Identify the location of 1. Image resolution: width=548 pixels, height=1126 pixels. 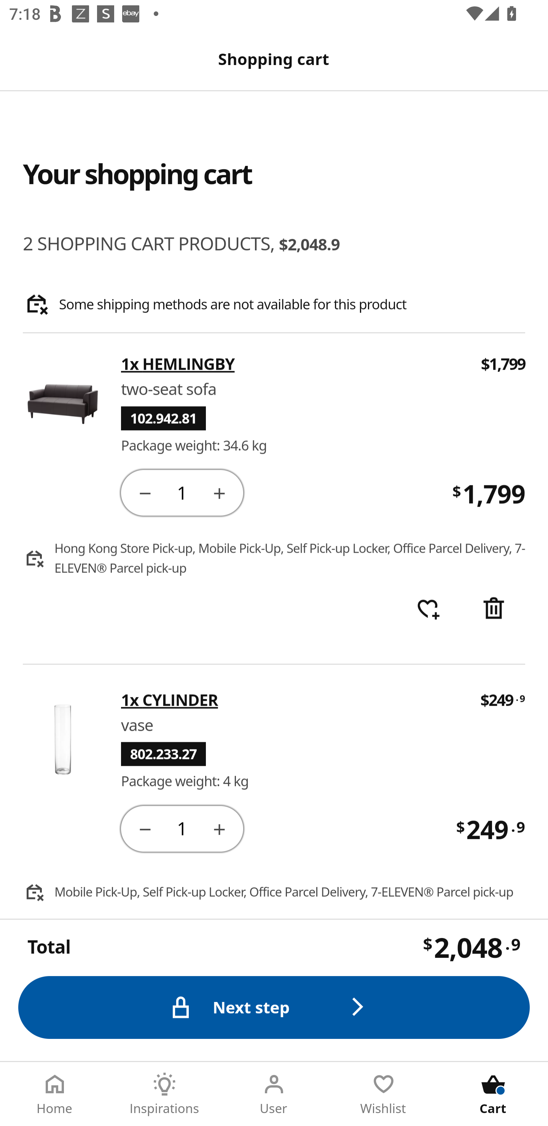
(182, 492).